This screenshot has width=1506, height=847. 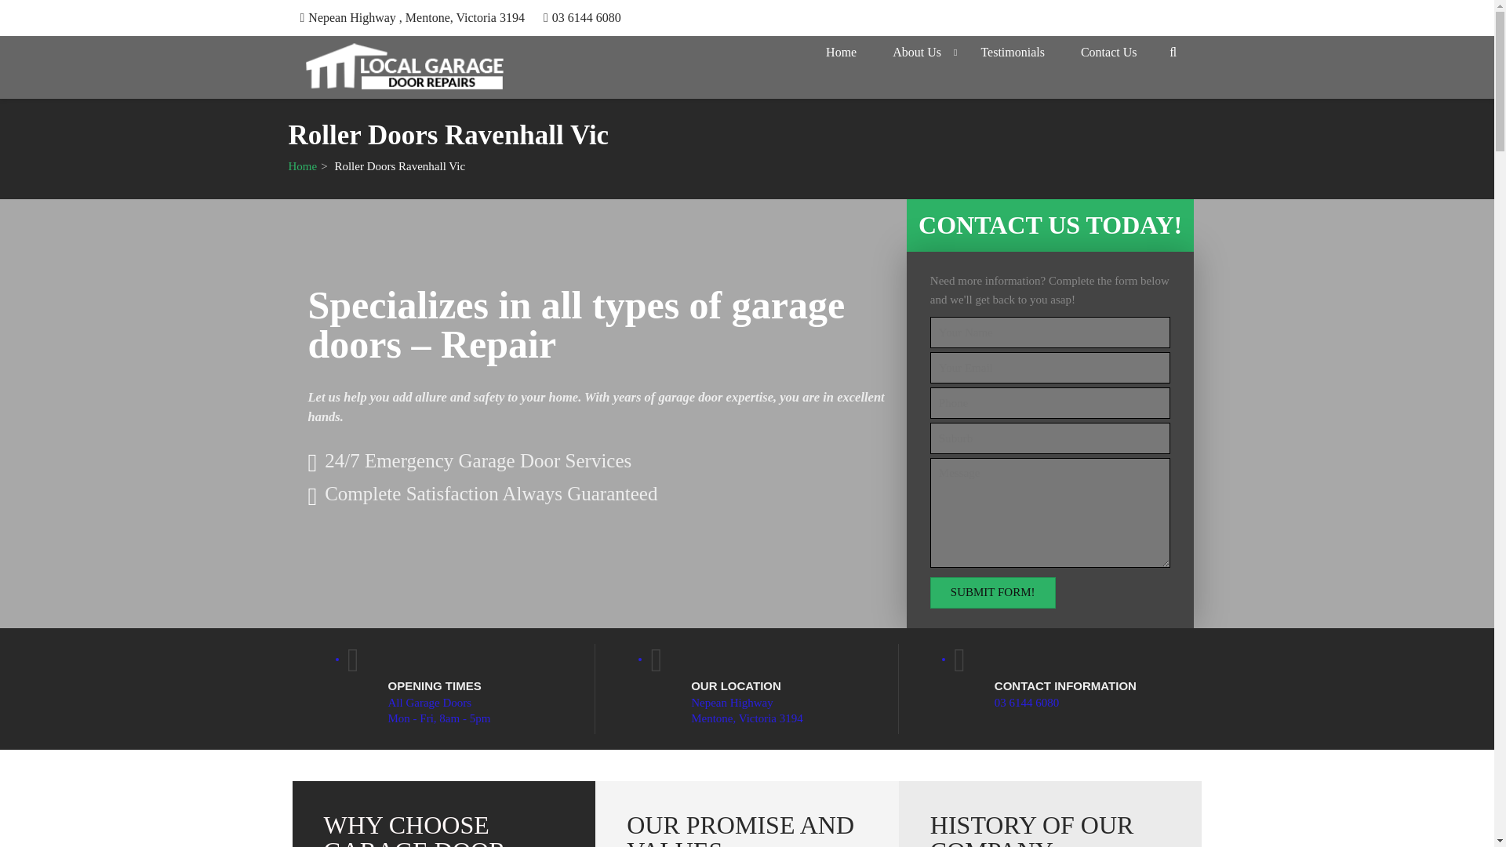 I want to click on 03 6144 6080, so click(x=587, y=17).